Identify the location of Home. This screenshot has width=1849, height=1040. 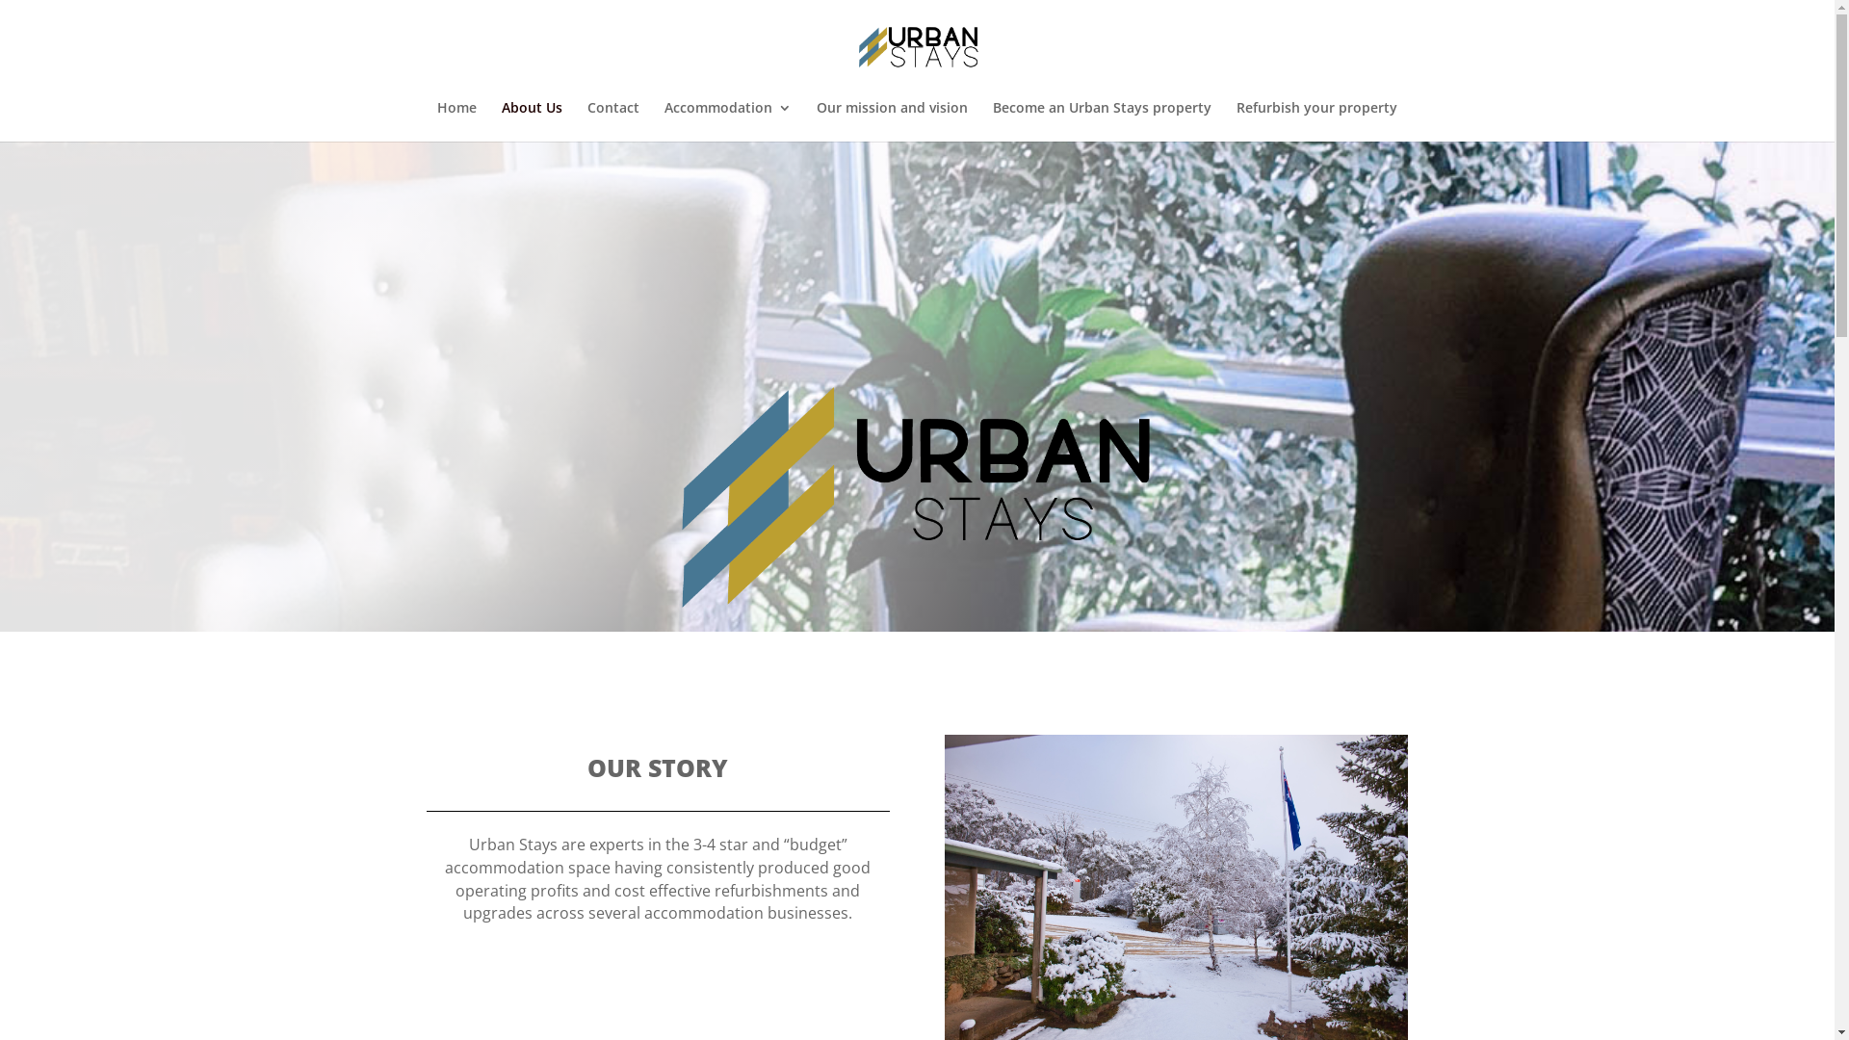
(456, 121).